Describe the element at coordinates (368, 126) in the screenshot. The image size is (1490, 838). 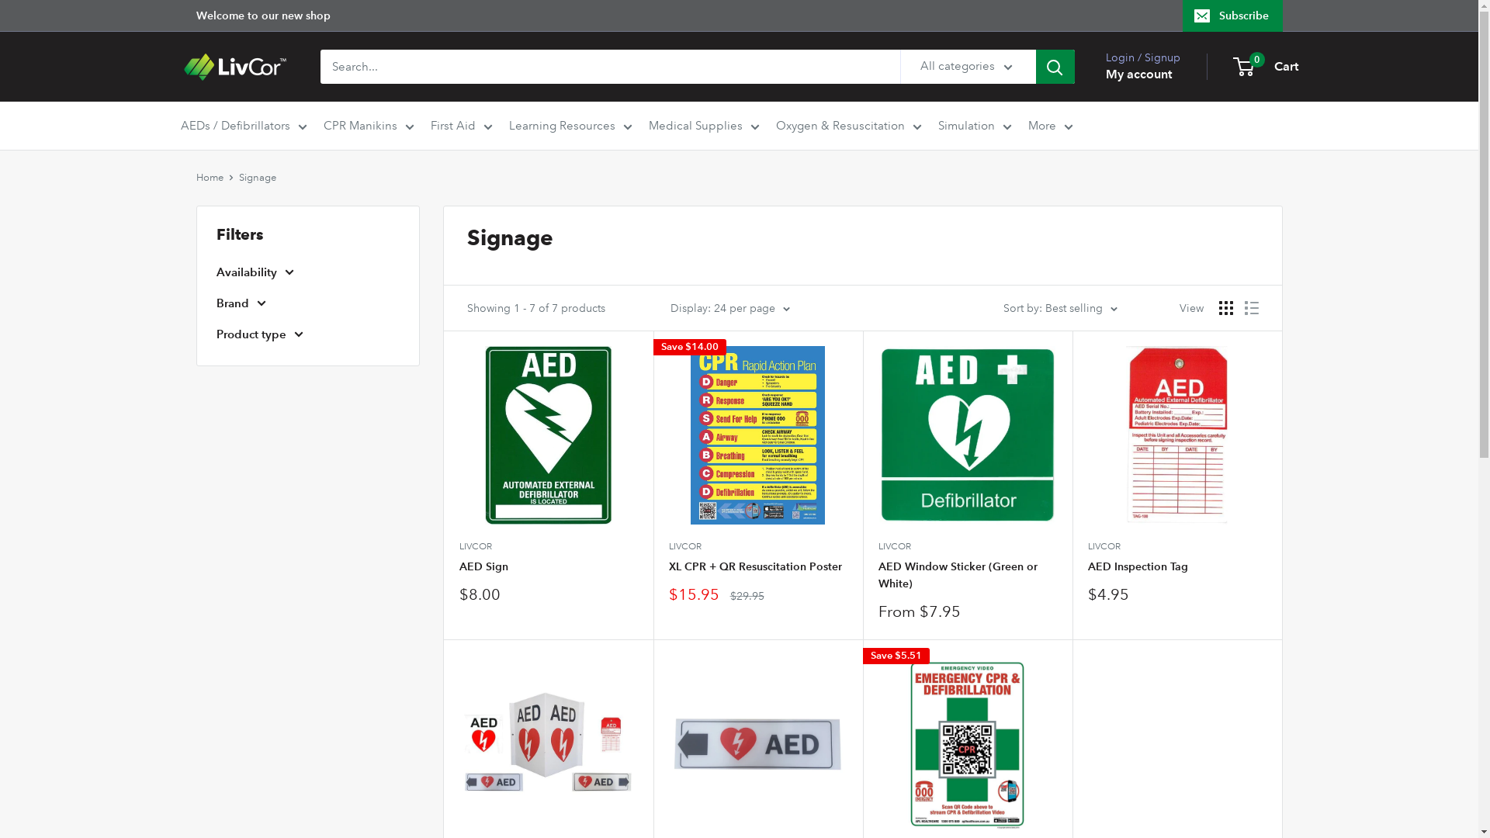
I see `CPR Manikins` at that location.